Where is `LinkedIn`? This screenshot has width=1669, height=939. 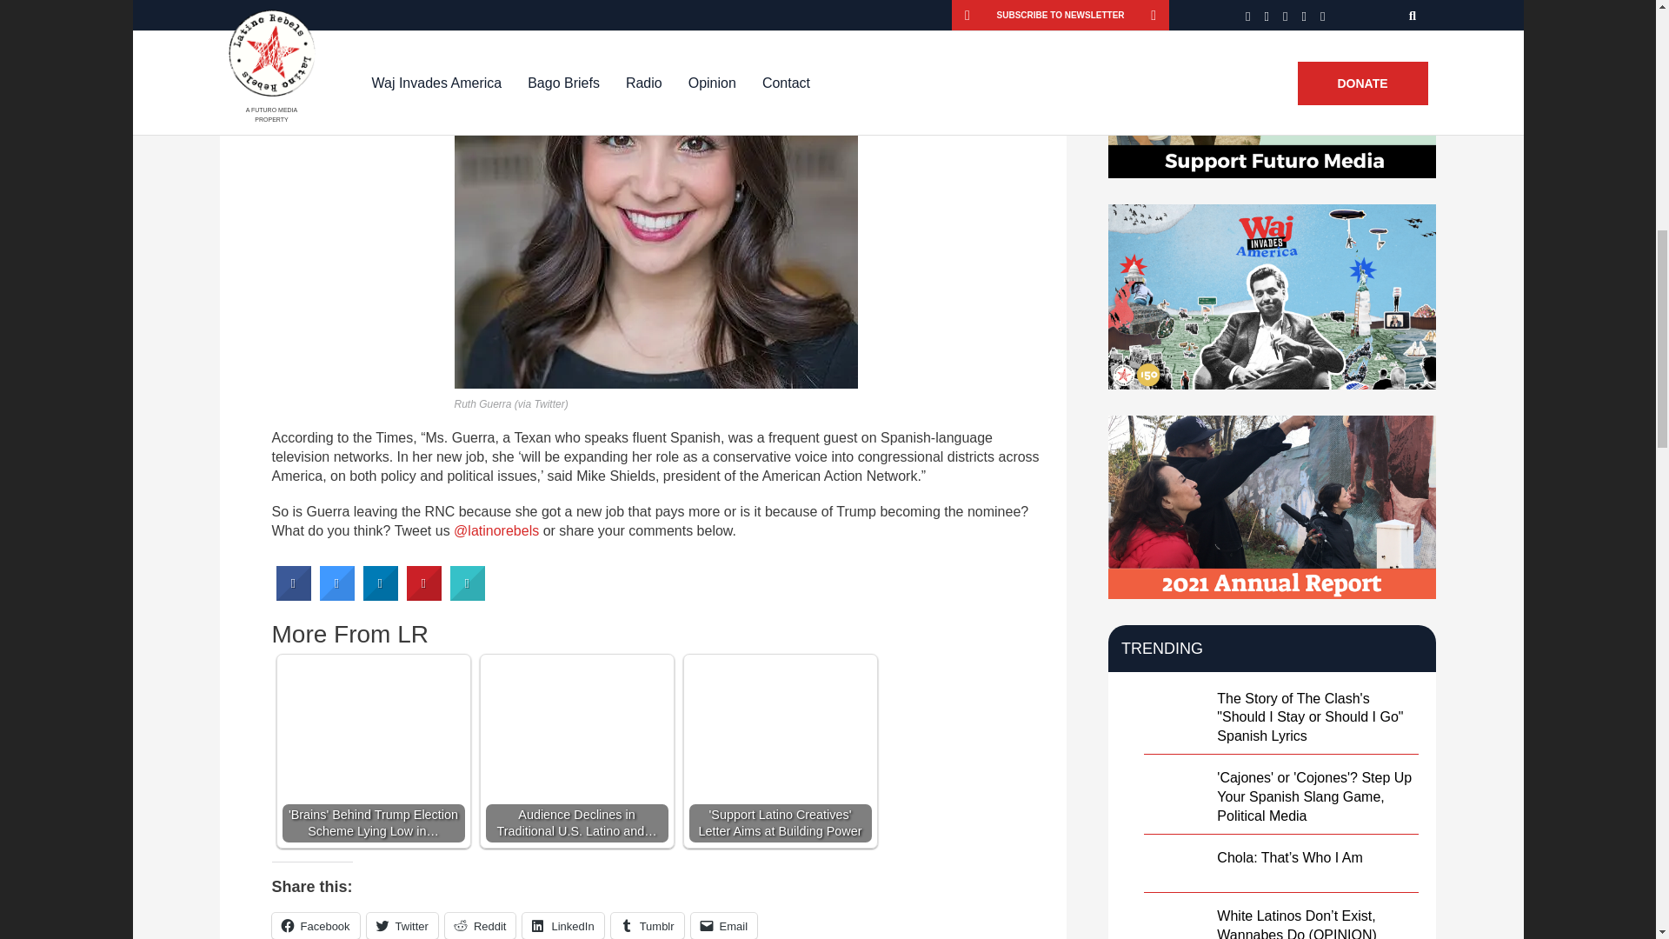
LinkedIn is located at coordinates (562, 925).